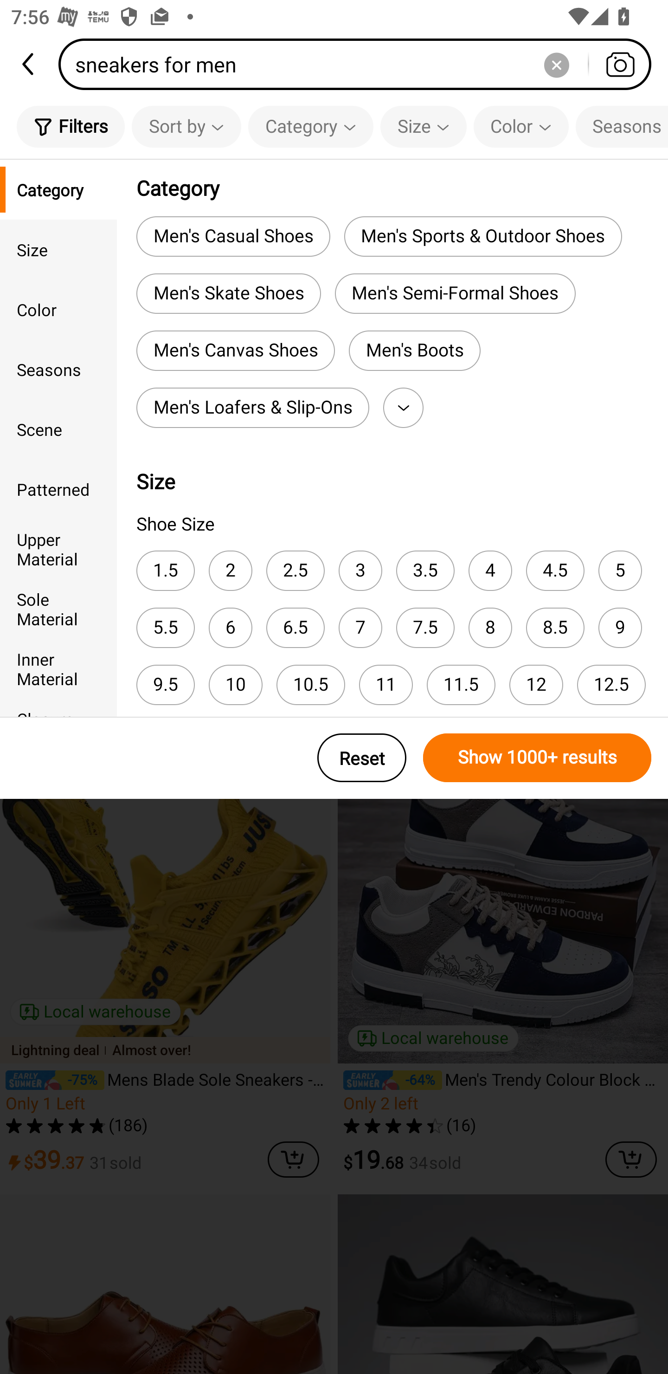 The width and height of the screenshot is (668, 1374). What do you see at coordinates (620, 64) in the screenshot?
I see `Search by photo` at bounding box center [620, 64].